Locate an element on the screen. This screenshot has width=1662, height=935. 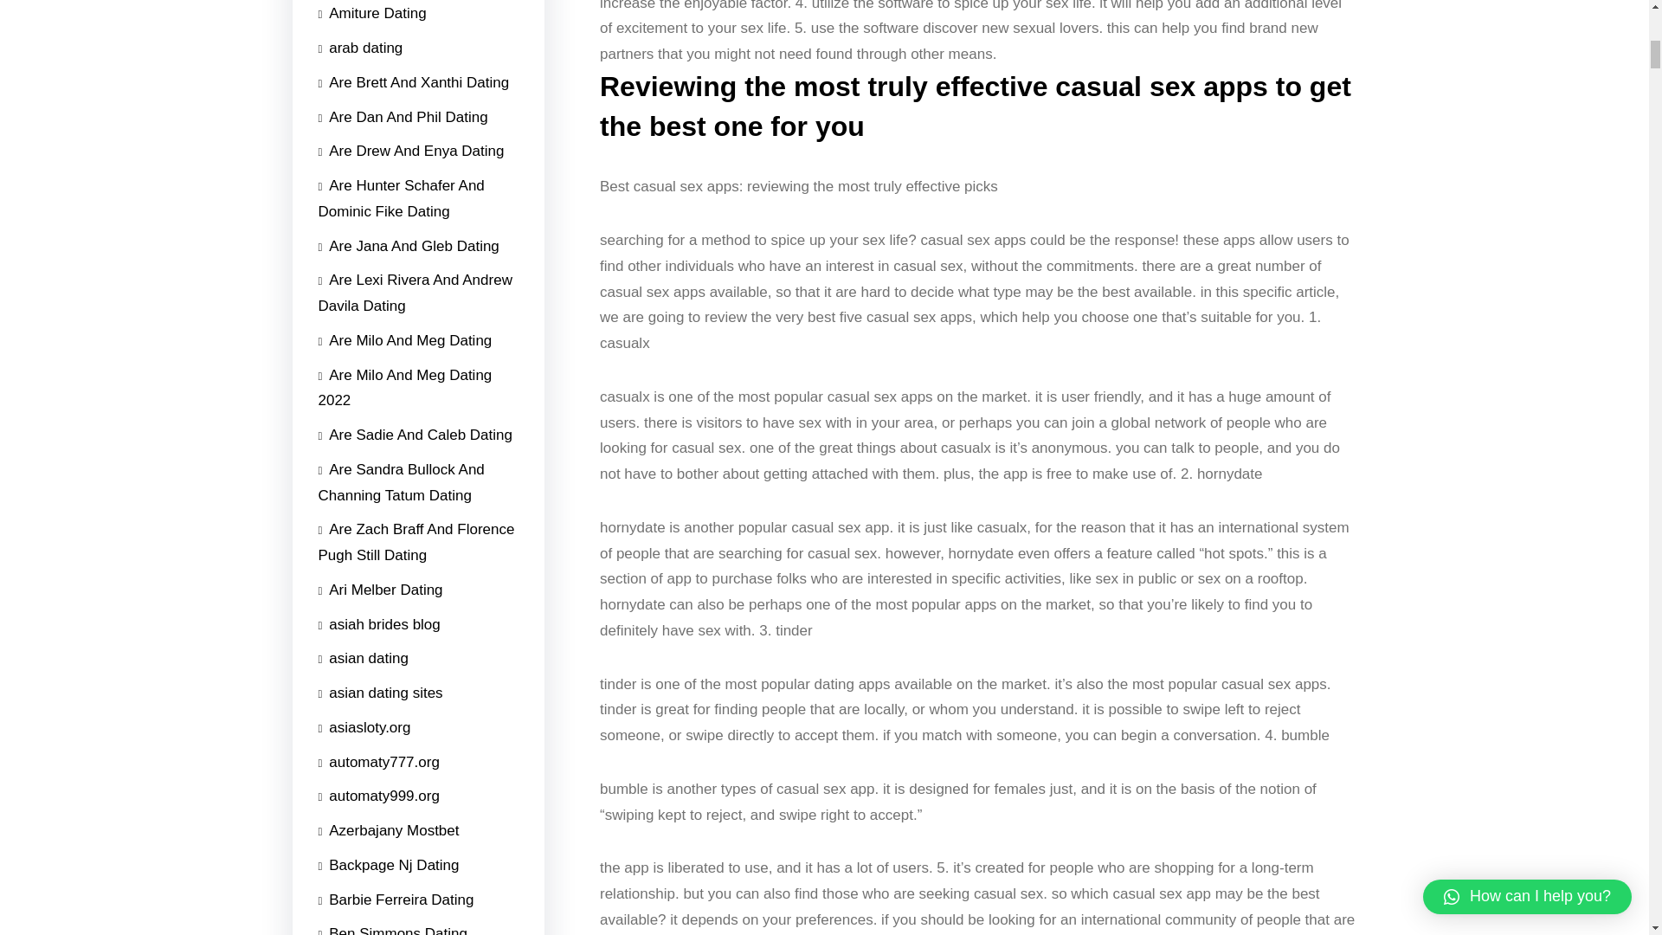
Are Milo And Meg Dating is located at coordinates (405, 340).